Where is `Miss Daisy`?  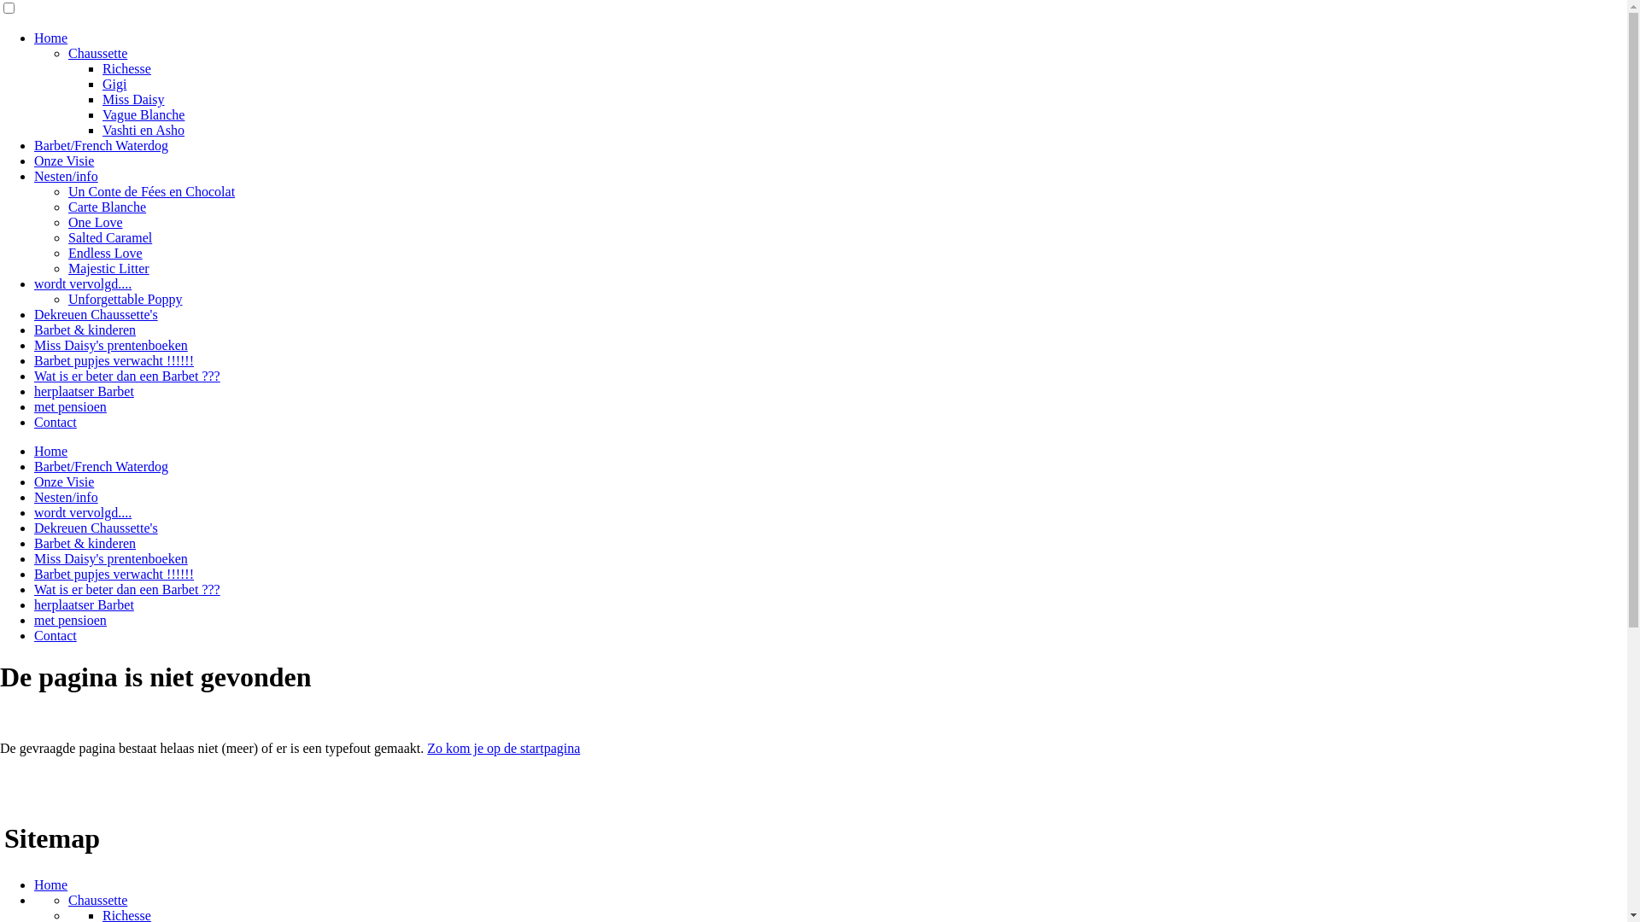 Miss Daisy is located at coordinates (133, 99).